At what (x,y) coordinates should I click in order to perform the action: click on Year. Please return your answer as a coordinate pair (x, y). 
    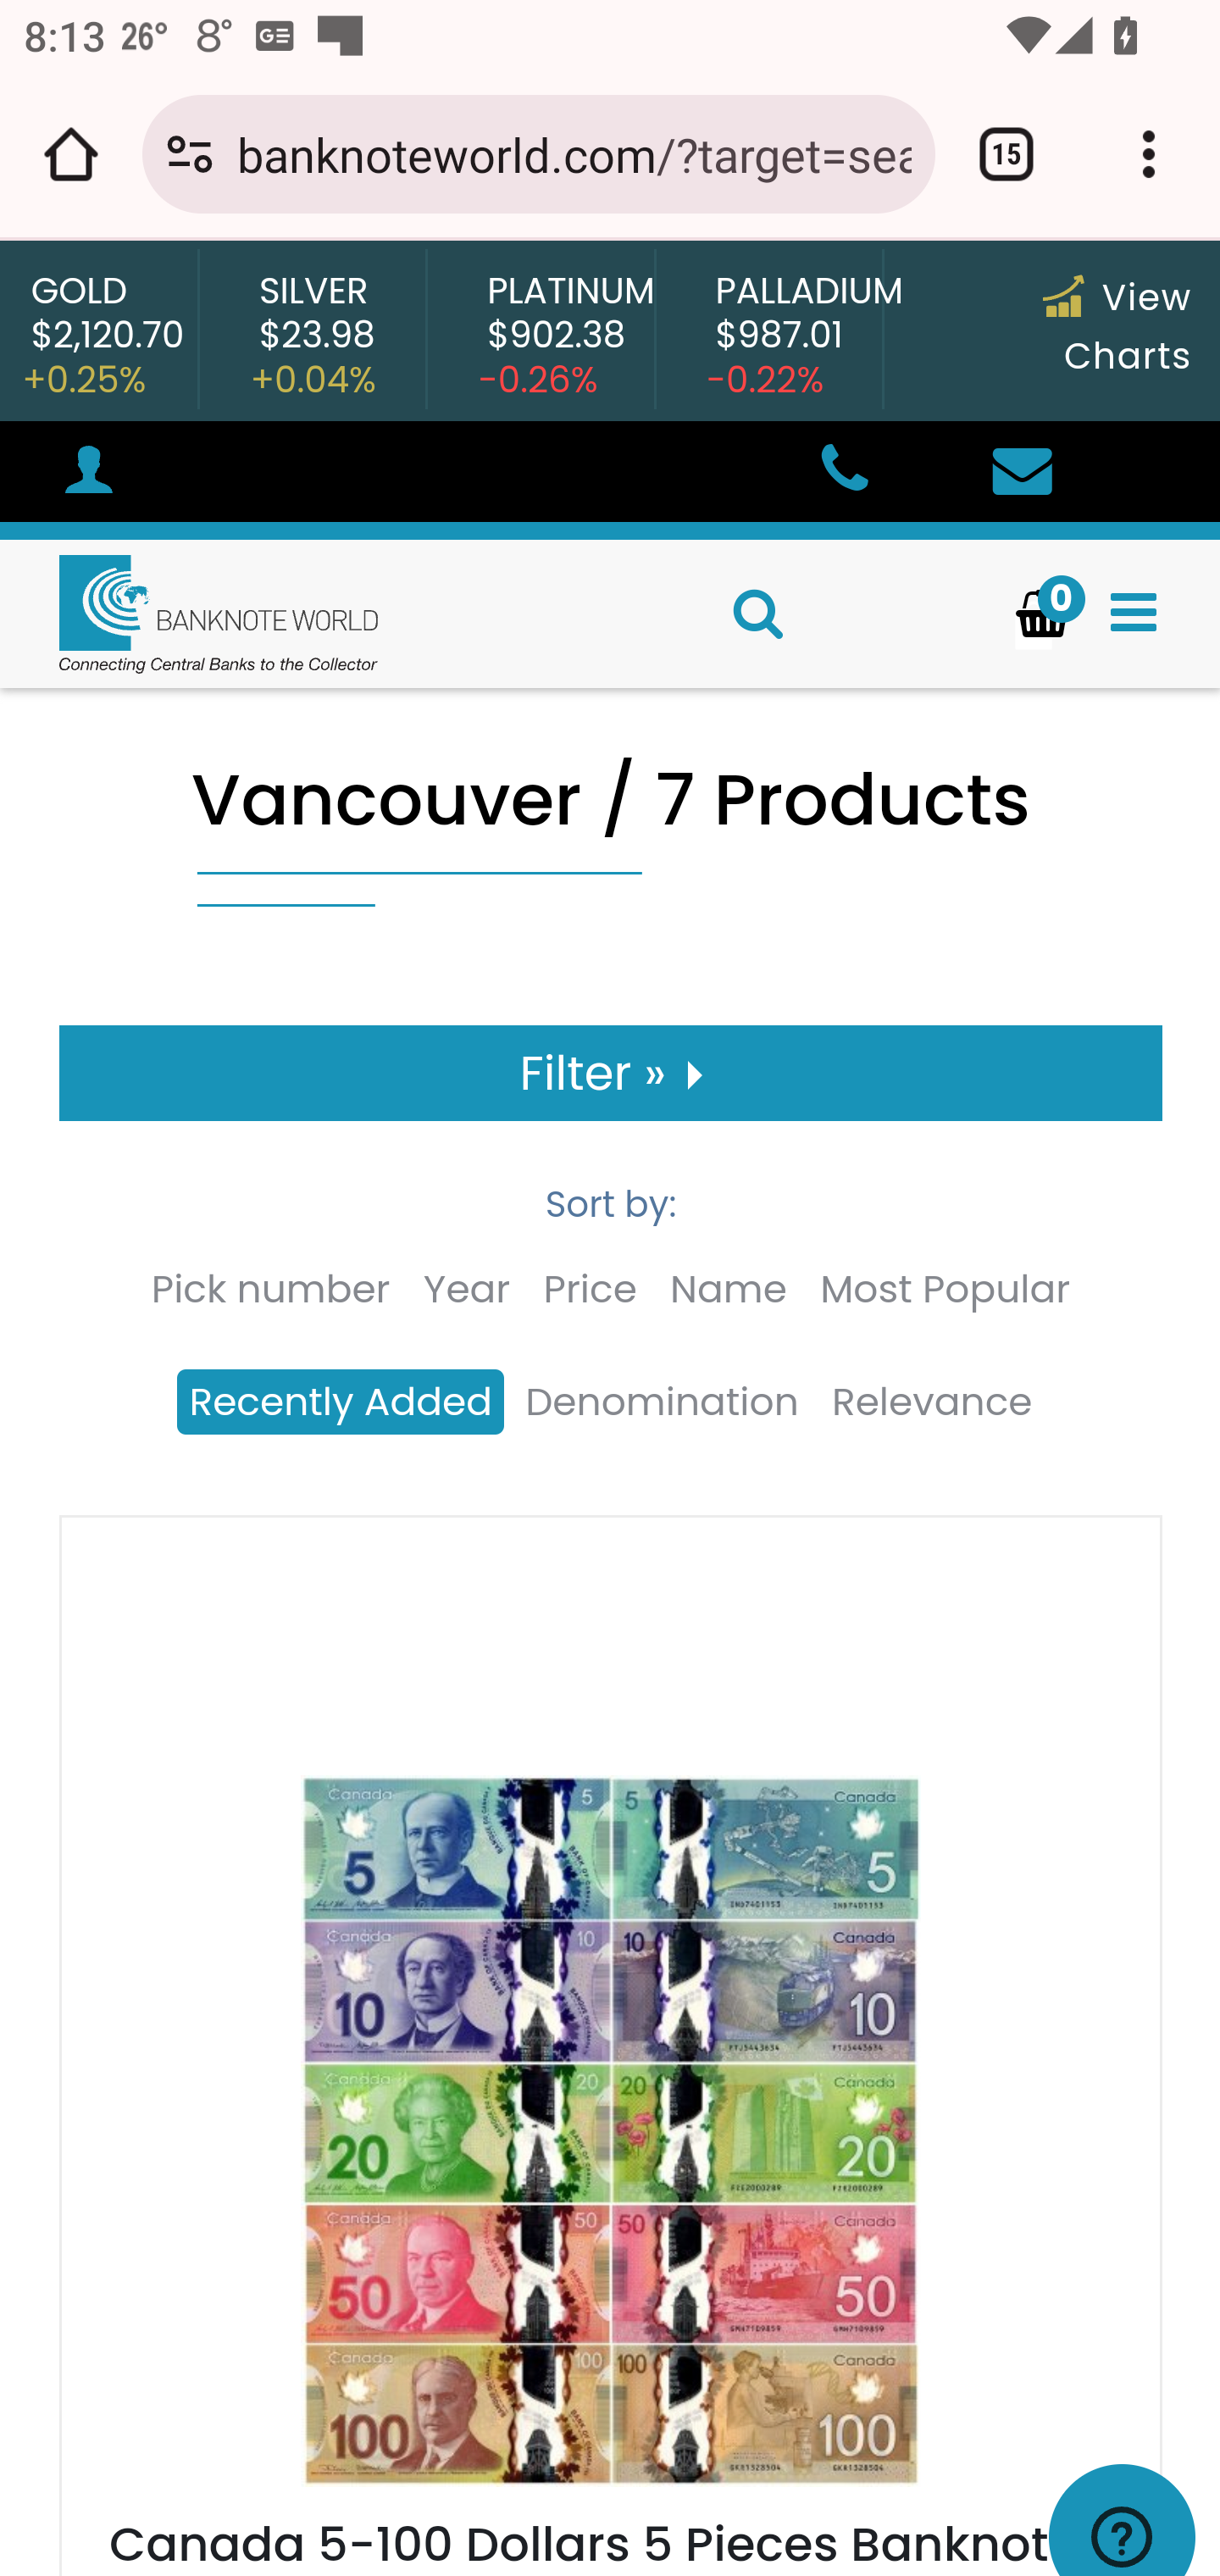
    Looking at the image, I should click on (466, 1289).